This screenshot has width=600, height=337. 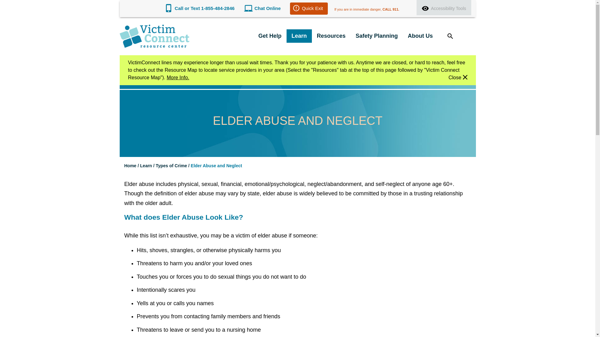 I want to click on About Us, so click(x=420, y=36).